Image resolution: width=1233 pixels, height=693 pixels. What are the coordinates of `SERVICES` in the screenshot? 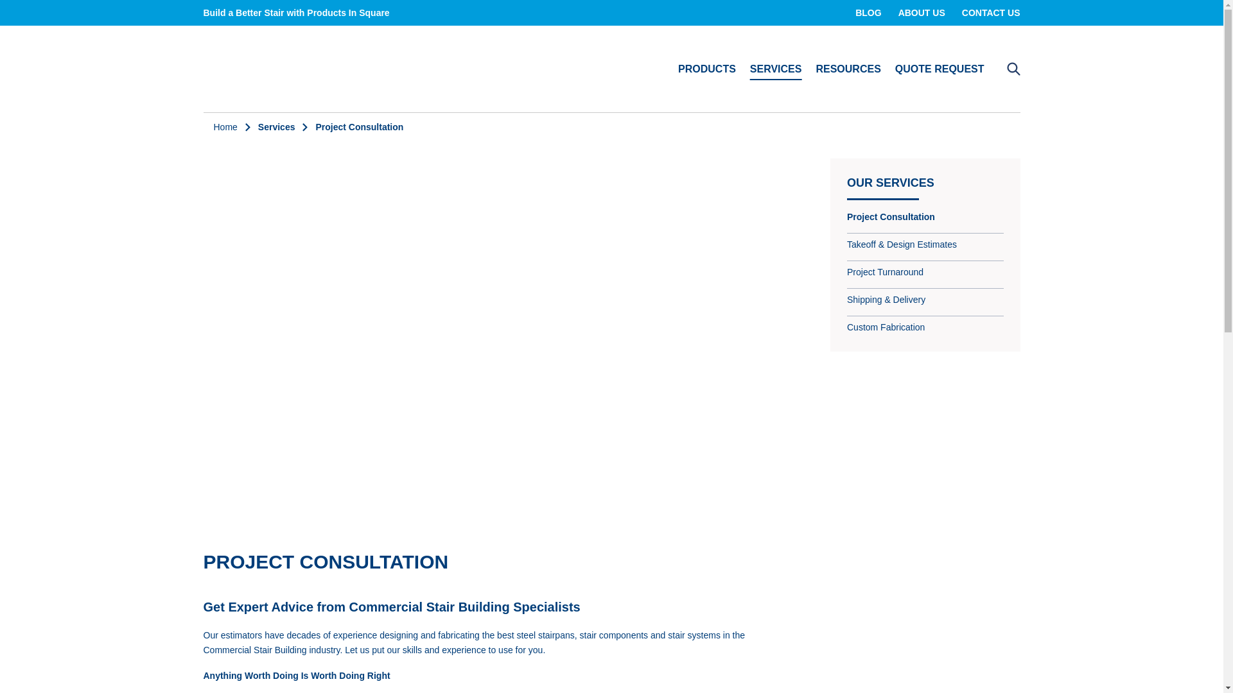 It's located at (776, 68).